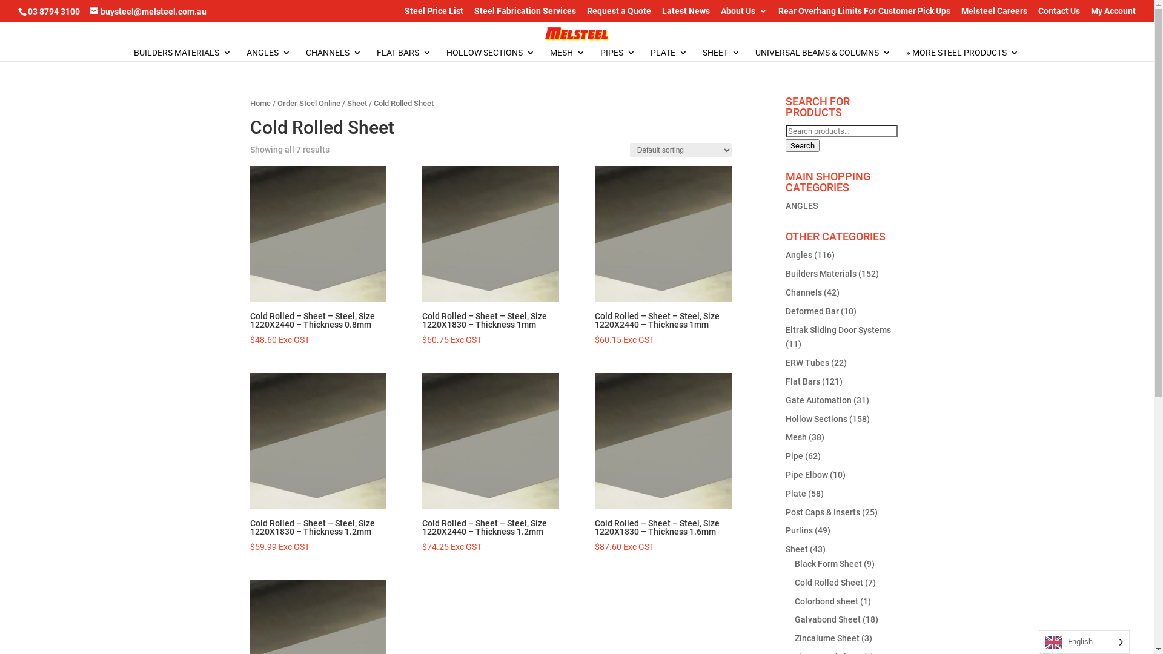 The width and height of the screenshot is (1163, 654). I want to click on Flat Bars, so click(803, 381).